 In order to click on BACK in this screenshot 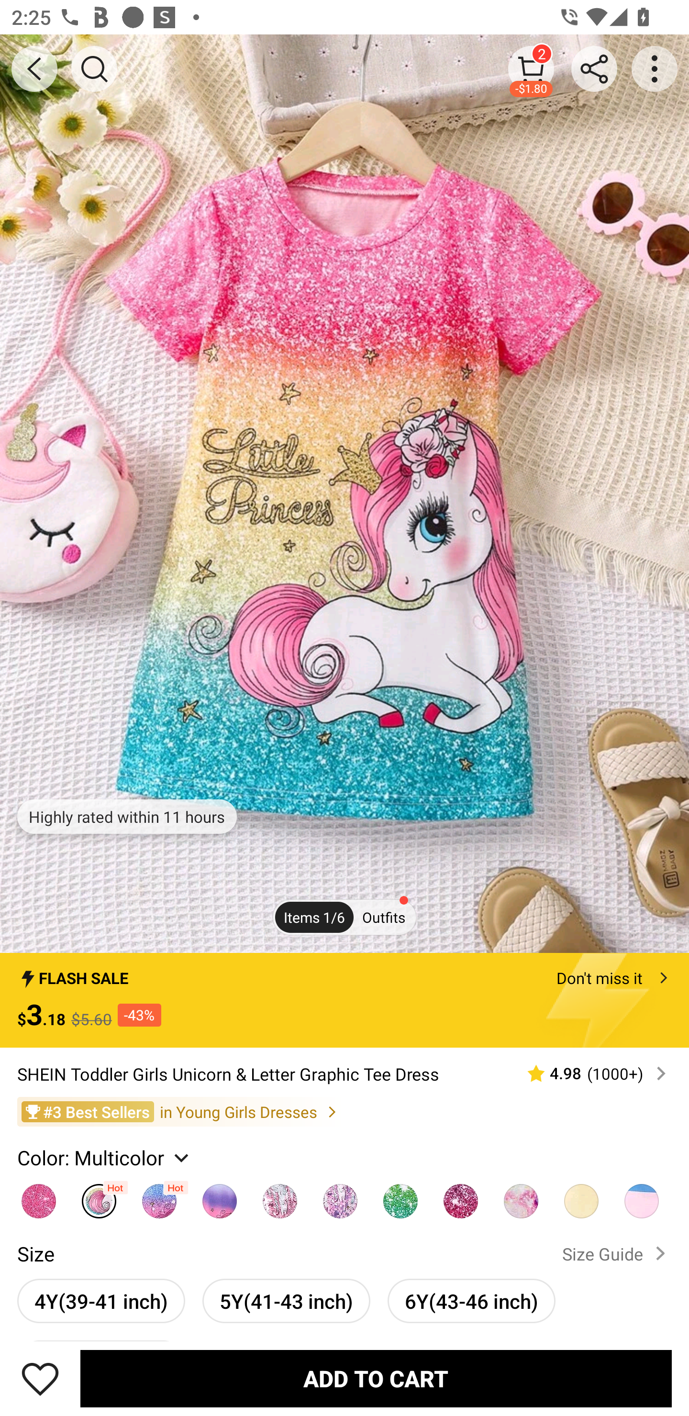, I will do `click(34, 69)`.